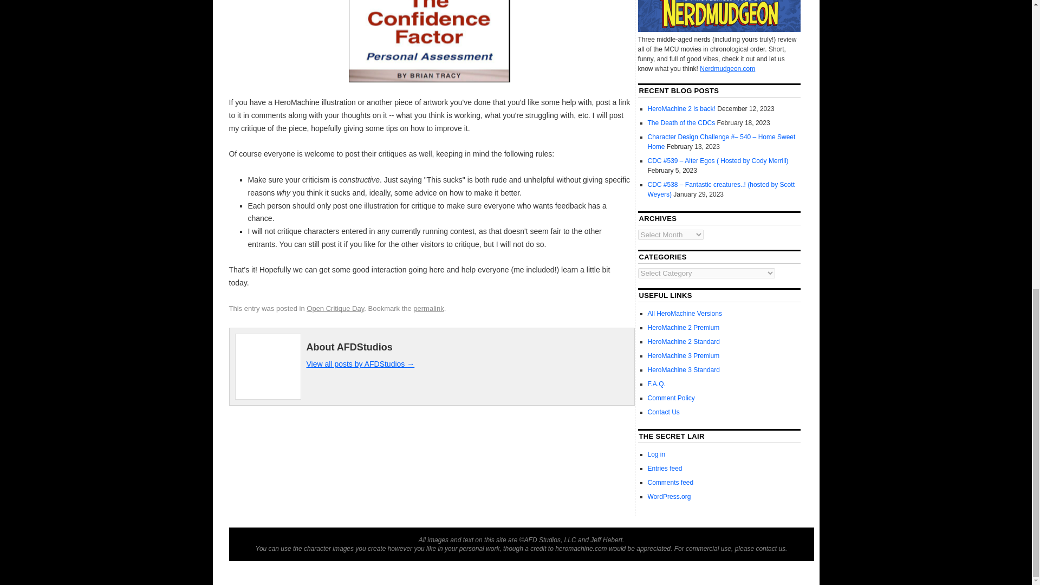 Image resolution: width=1040 pixels, height=585 pixels. Describe the element at coordinates (335, 308) in the screenshot. I see `Open Critique Day` at that location.